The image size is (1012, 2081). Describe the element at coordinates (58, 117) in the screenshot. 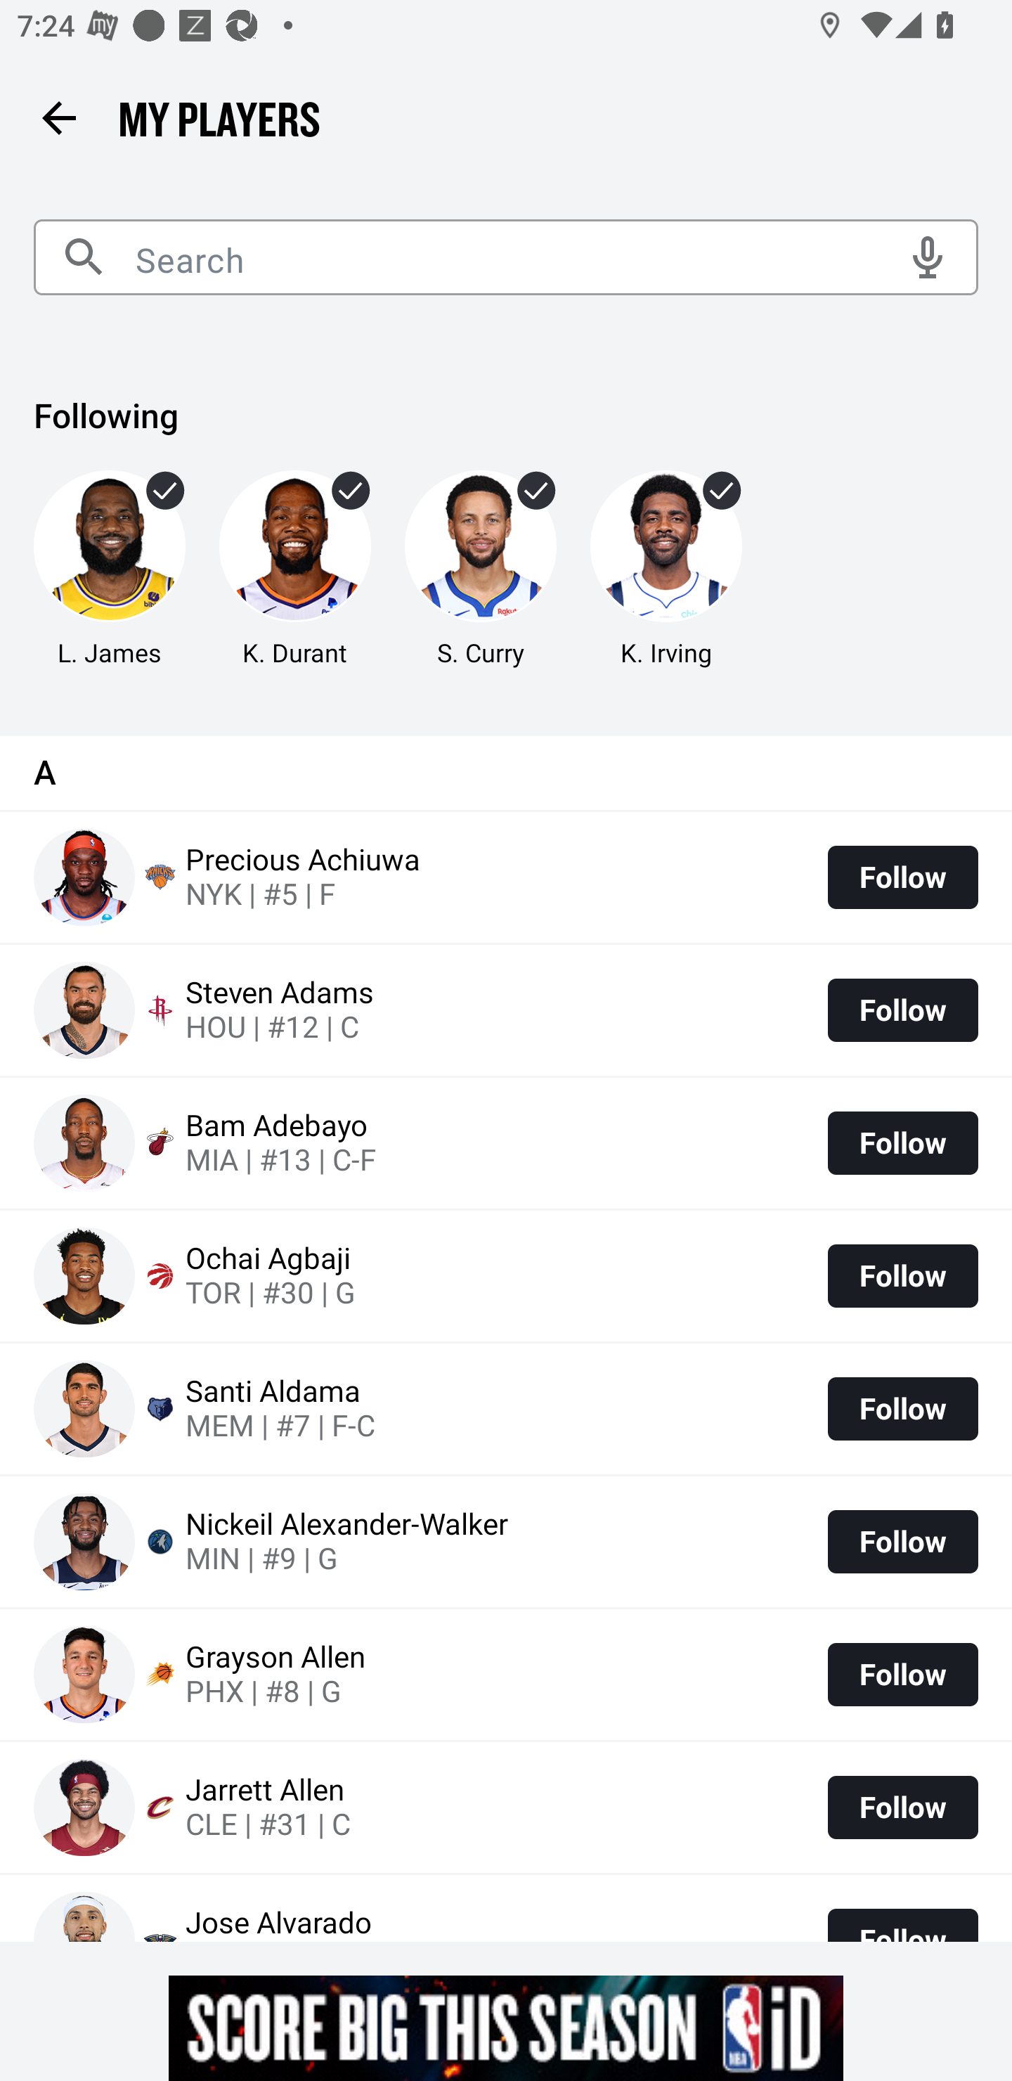

I see `Back button` at that location.